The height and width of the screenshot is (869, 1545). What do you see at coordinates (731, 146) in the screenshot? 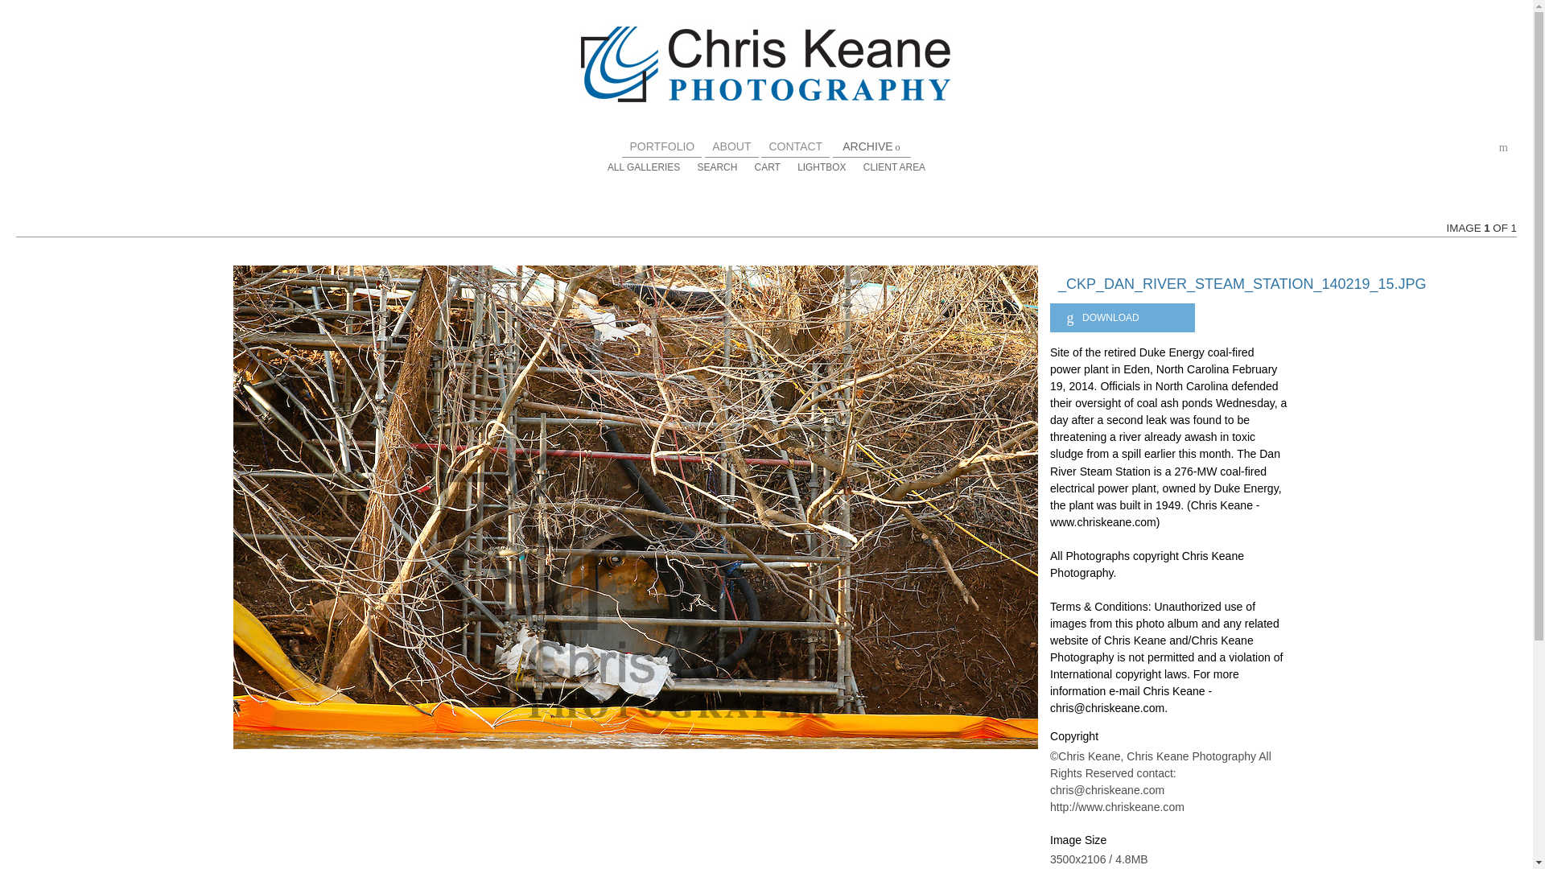
I see `ABOUT` at bounding box center [731, 146].